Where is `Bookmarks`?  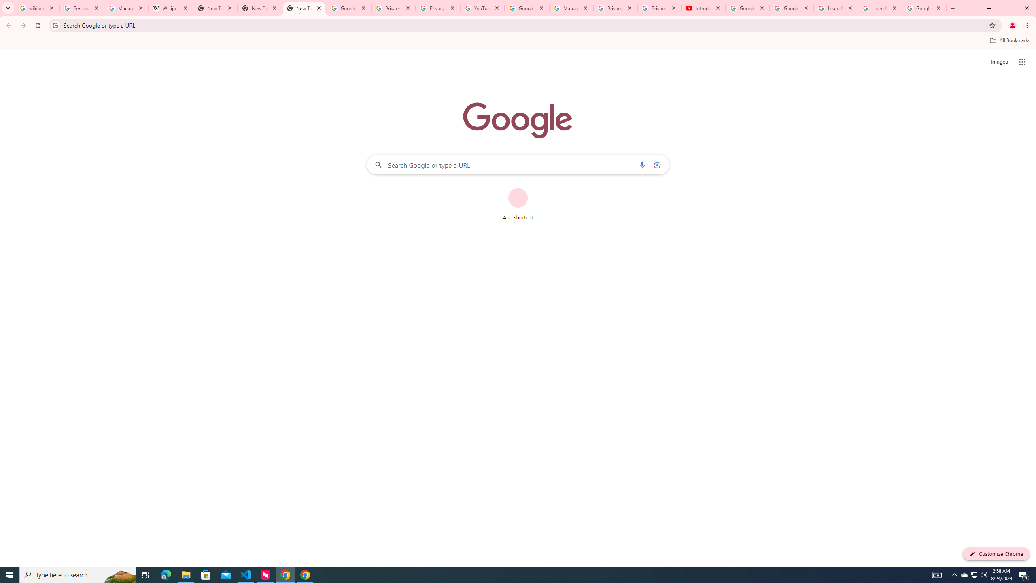
Bookmarks is located at coordinates (518, 41).